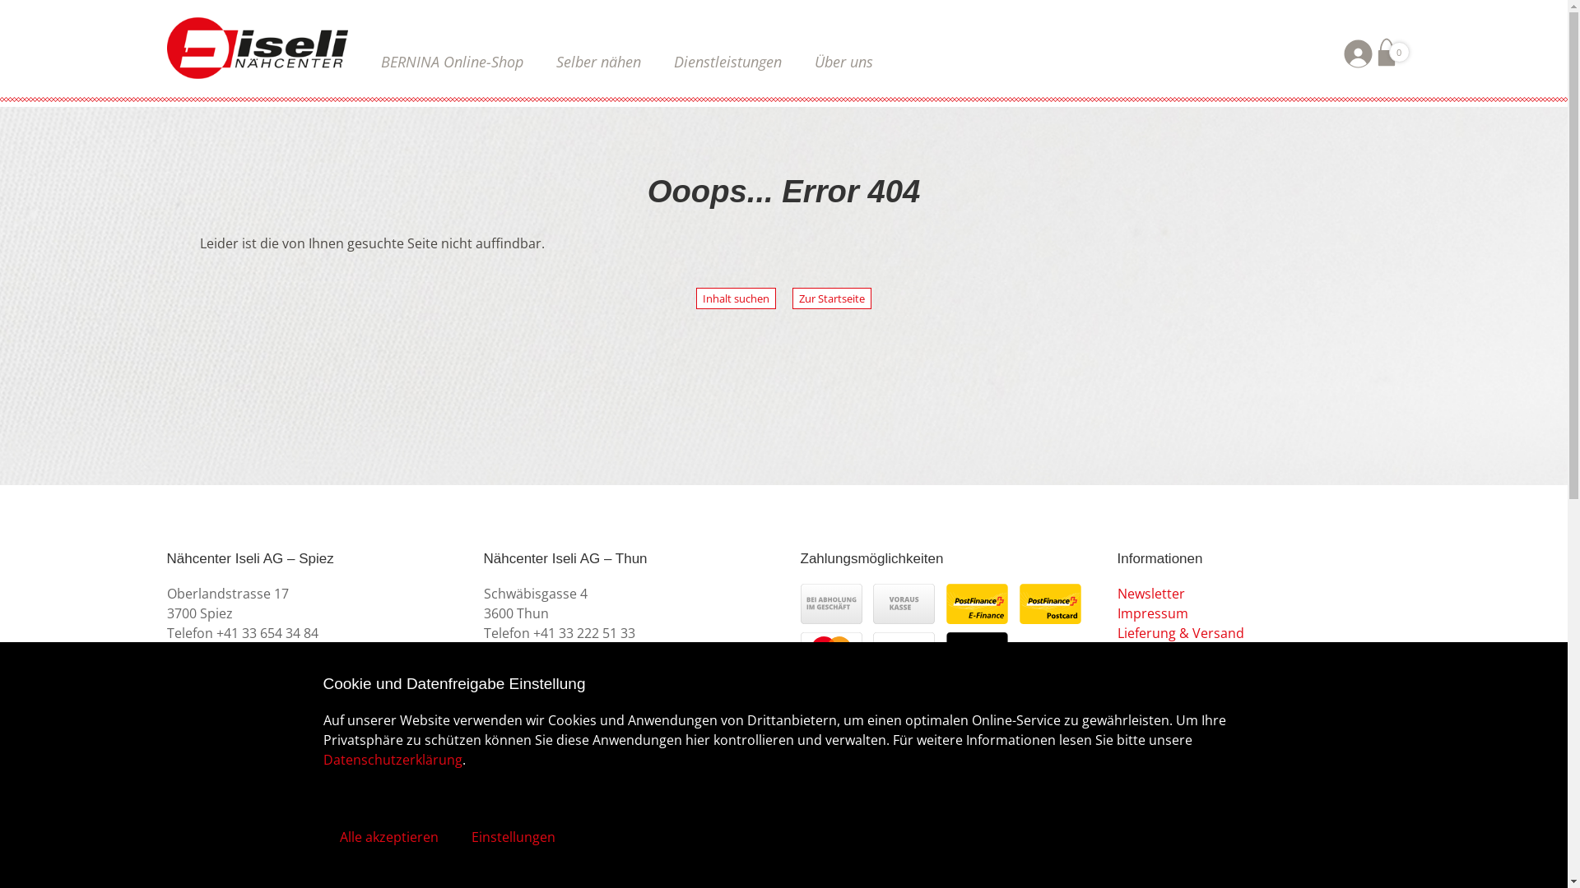  What do you see at coordinates (1183, 692) in the screenshot?
I see `Cookie-Einstellungen` at bounding box center [1183, 692].